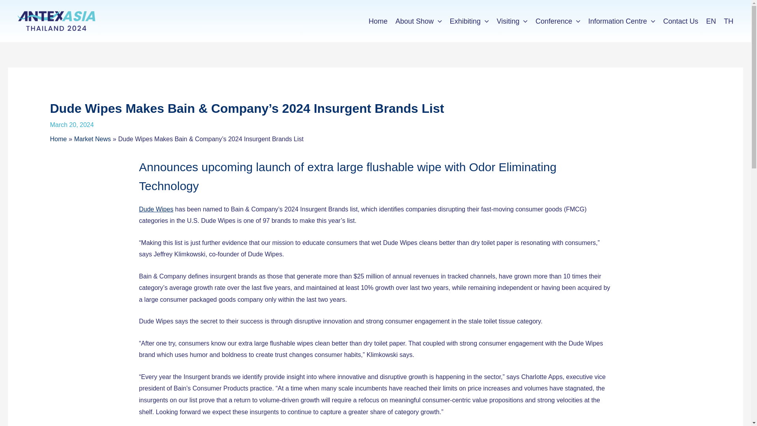 The image size is (757, 426). What do you see at coordinates (469, 21) in the screenshot?
I see `Exhibiting` at bounding box center [469, 21].